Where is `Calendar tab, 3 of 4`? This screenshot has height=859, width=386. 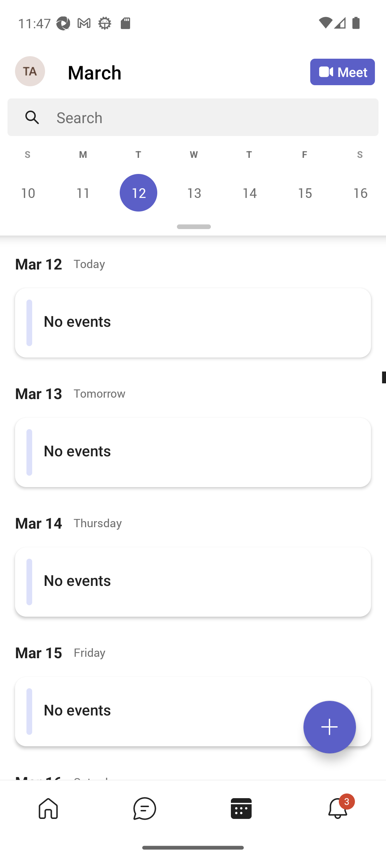
Calendar tab, 3 of 4 is located at coordinates (241, 808).